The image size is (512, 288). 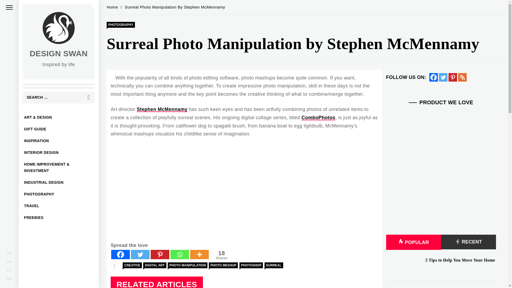 I want to click on GIFT GUIDE, so click(x=59, y=129).